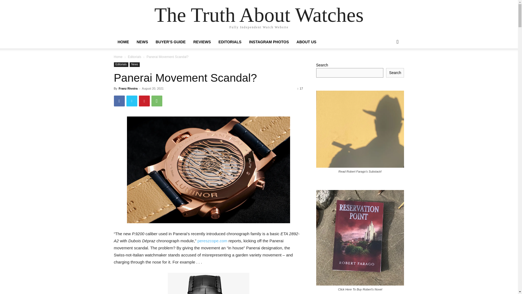 Image resolution: width=522 pixels, height=294 pixels. Describe the element at coordinates (230, 42) in the screenshot. I see `EDITORIALS` at that location.